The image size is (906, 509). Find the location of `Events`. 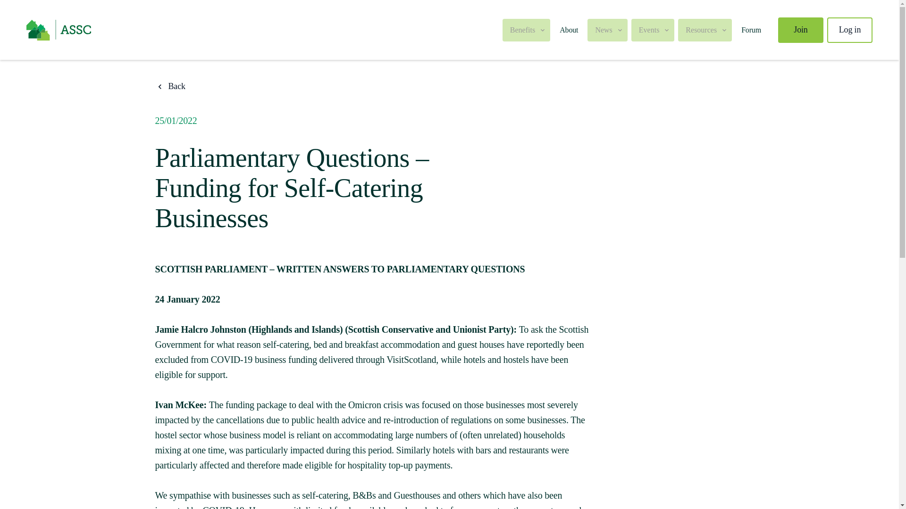

Events is located at coordinates (653, 30).